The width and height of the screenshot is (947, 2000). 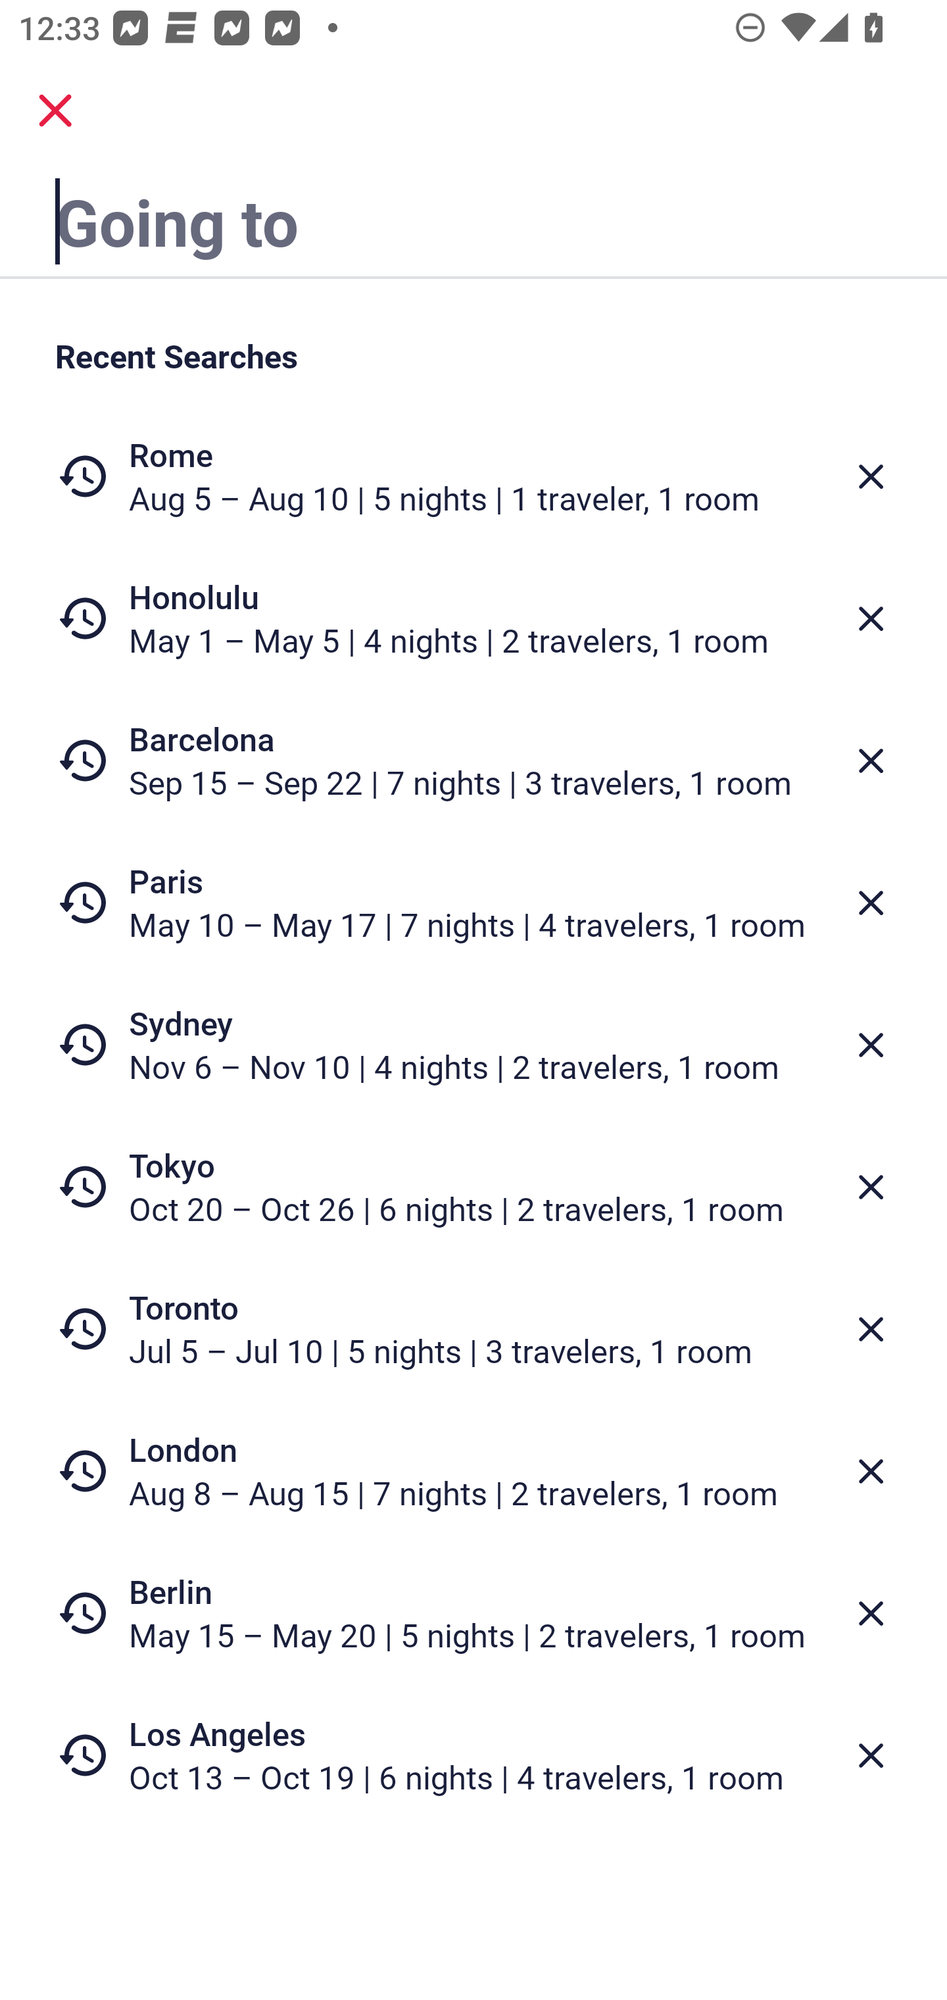 What do you see at coordinates (871, 903) in the screenshot?
I see `Delete from recent searches` at bounding box center [871, 903].